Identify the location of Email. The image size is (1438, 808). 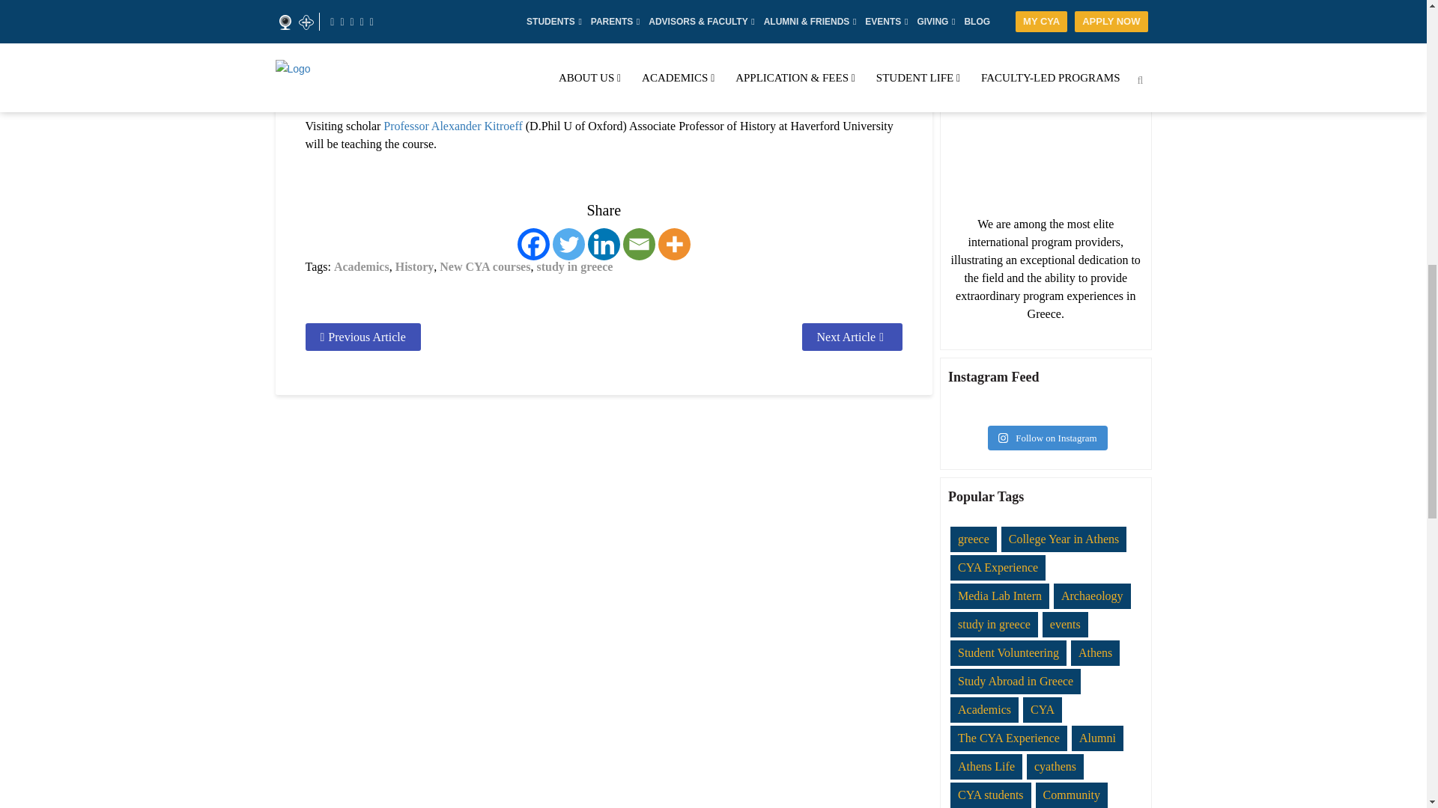
(639, 244).